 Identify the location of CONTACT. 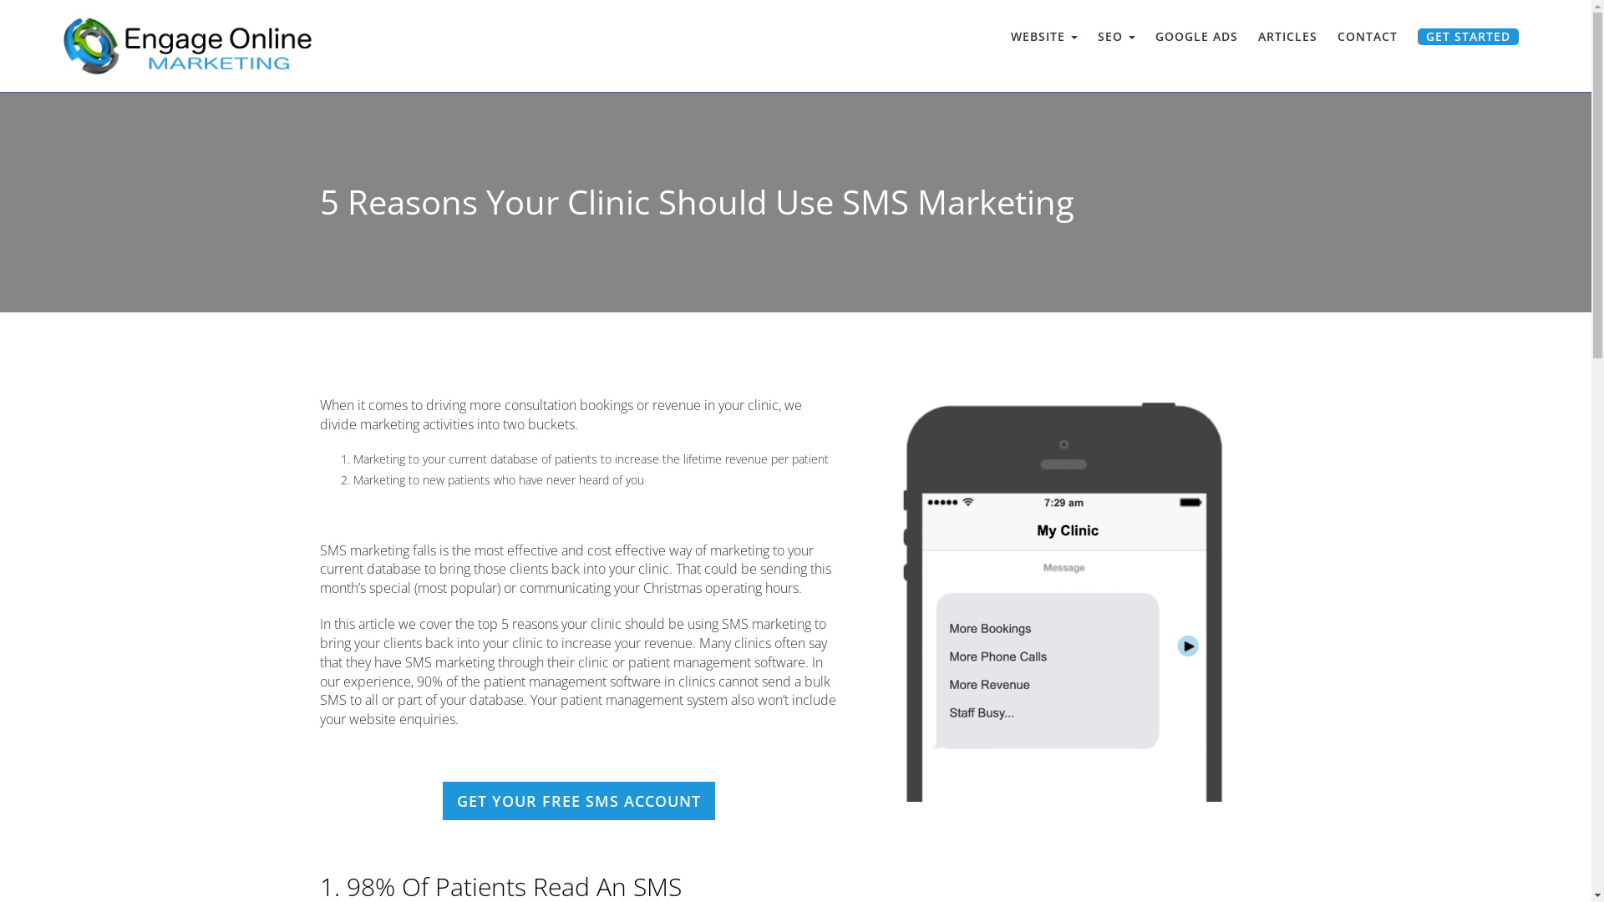
(1368, 35).